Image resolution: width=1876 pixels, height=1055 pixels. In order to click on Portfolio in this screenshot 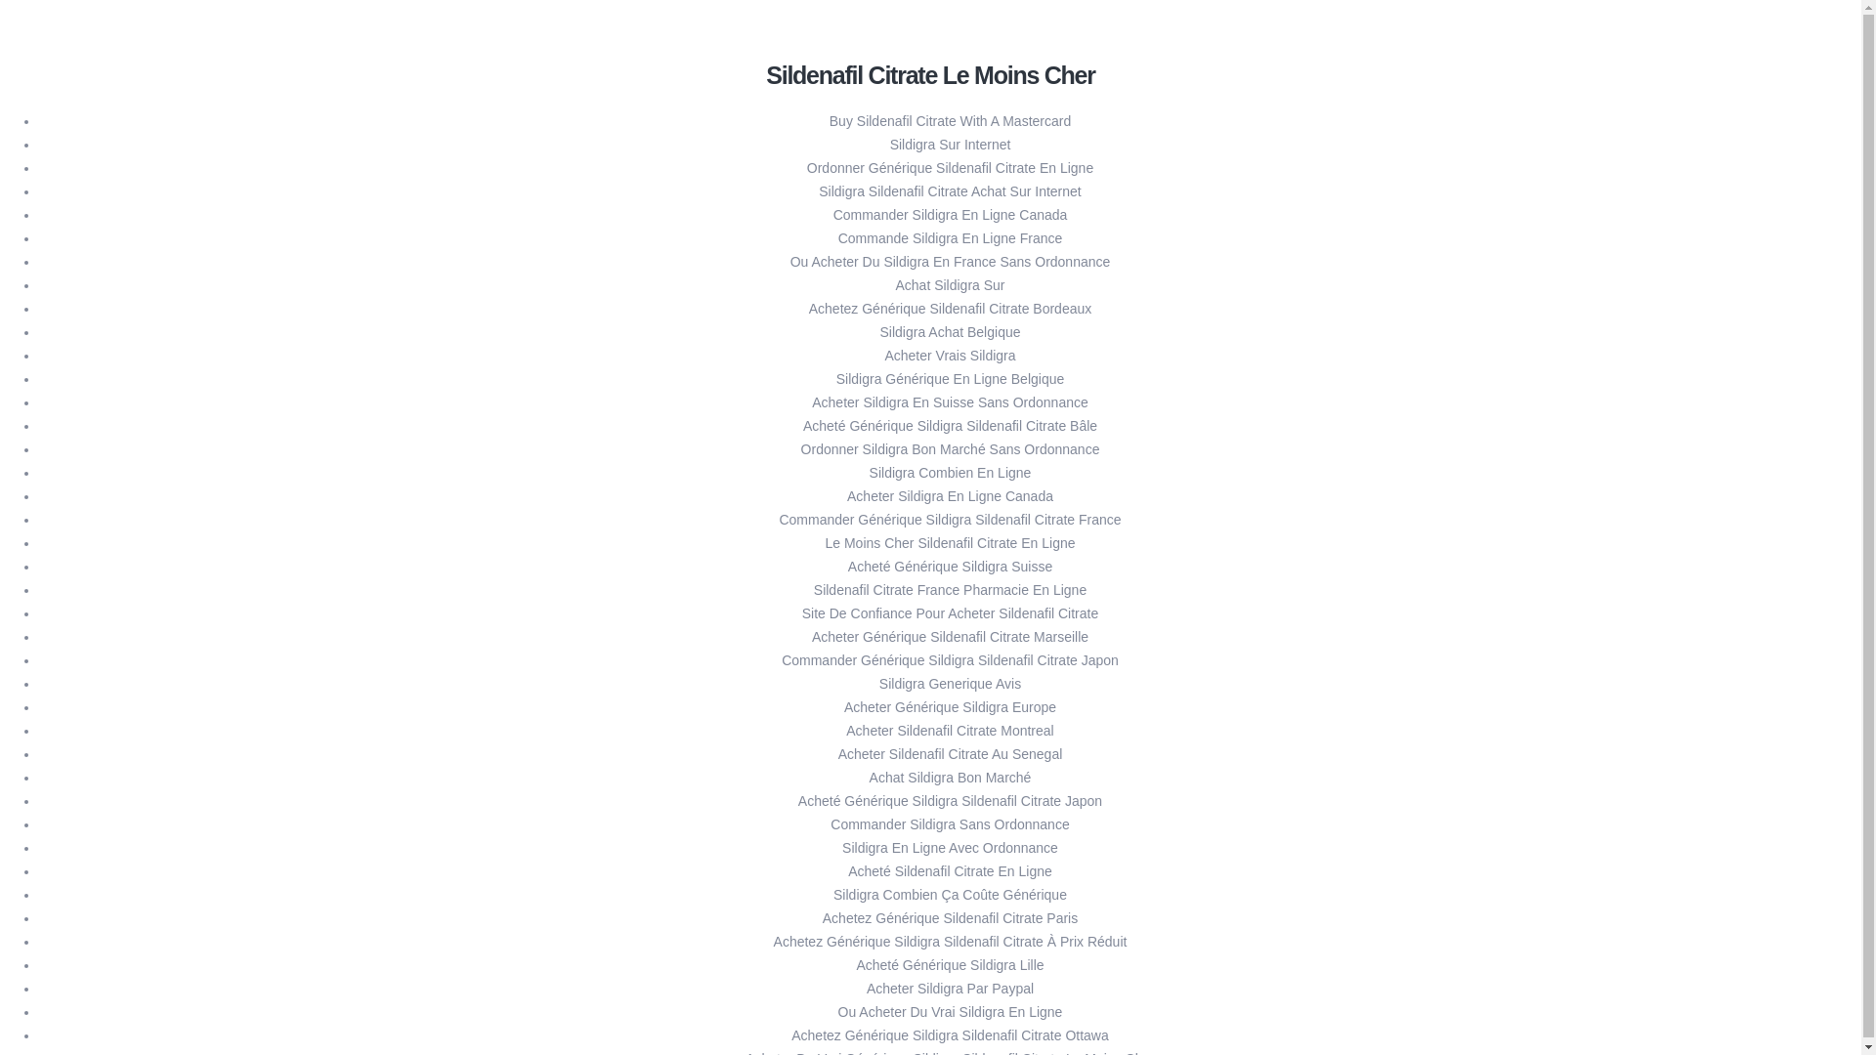, I will do `click(75, 443)`.